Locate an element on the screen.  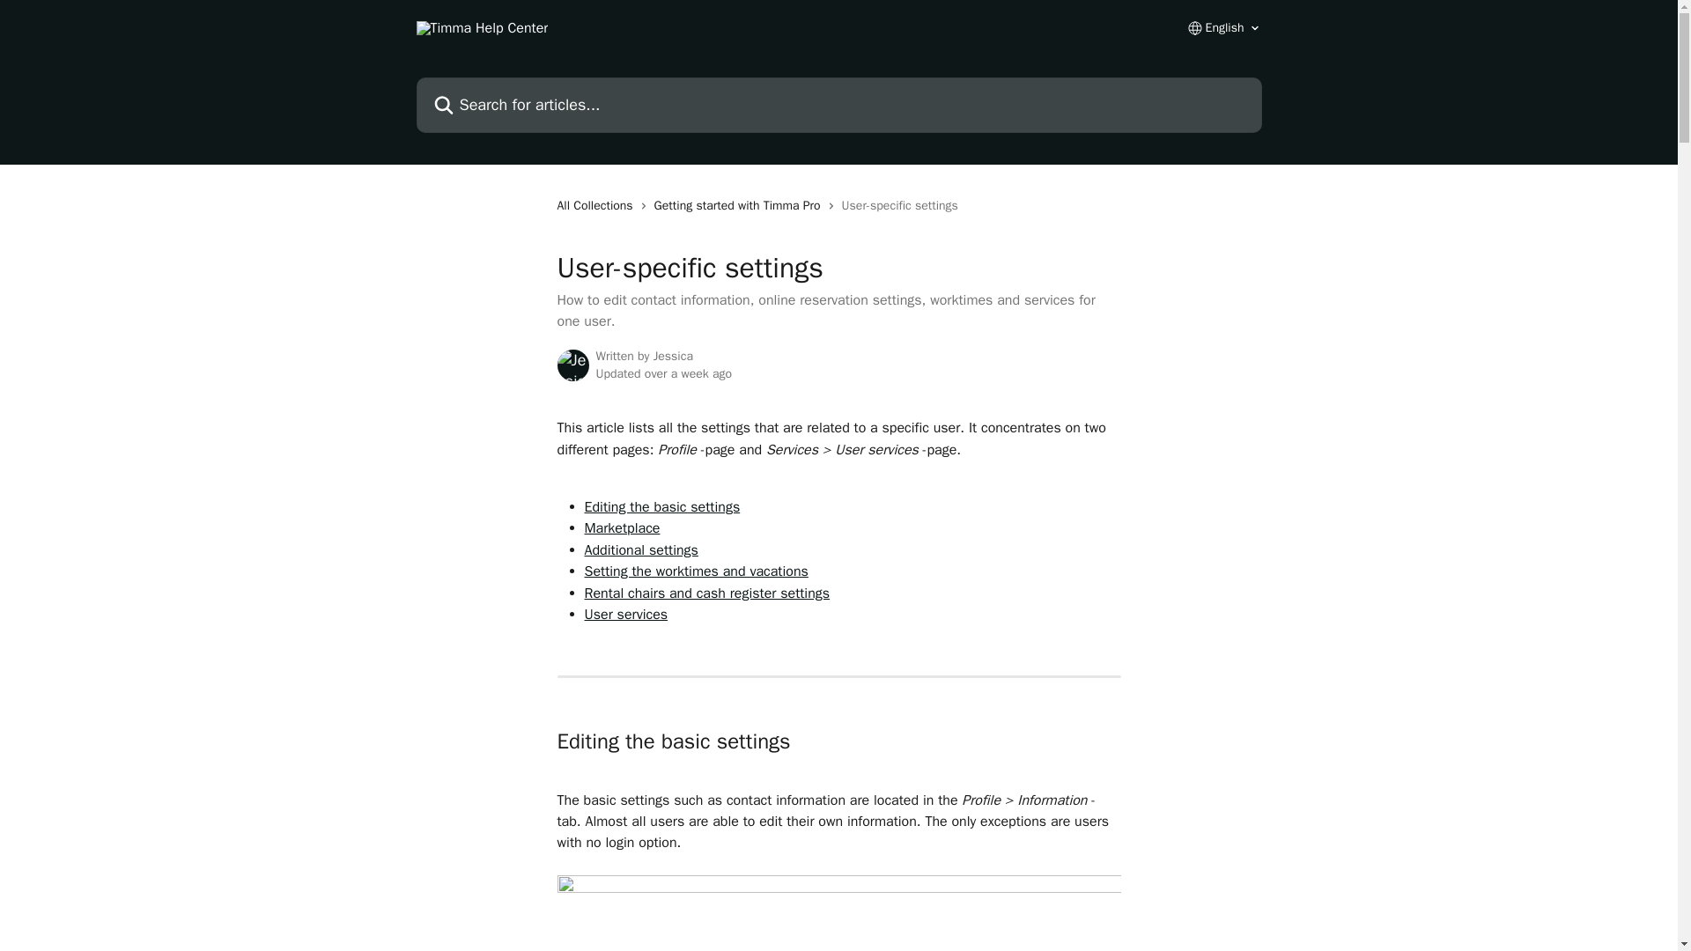
Rental chairs and cash register settings is located at coordinates (707, 593).